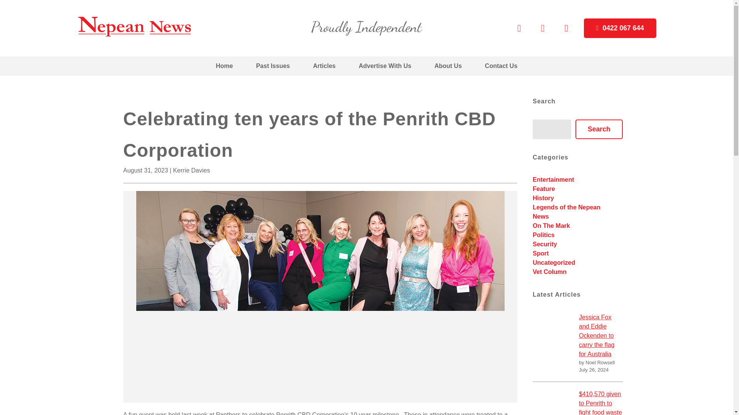 Image resolution: width=739 pixels, height=415 pixels. What do you see at coordinates (553, 263) in the screenshot?
I see `Uncategorized` at bounding box center [553, 263].